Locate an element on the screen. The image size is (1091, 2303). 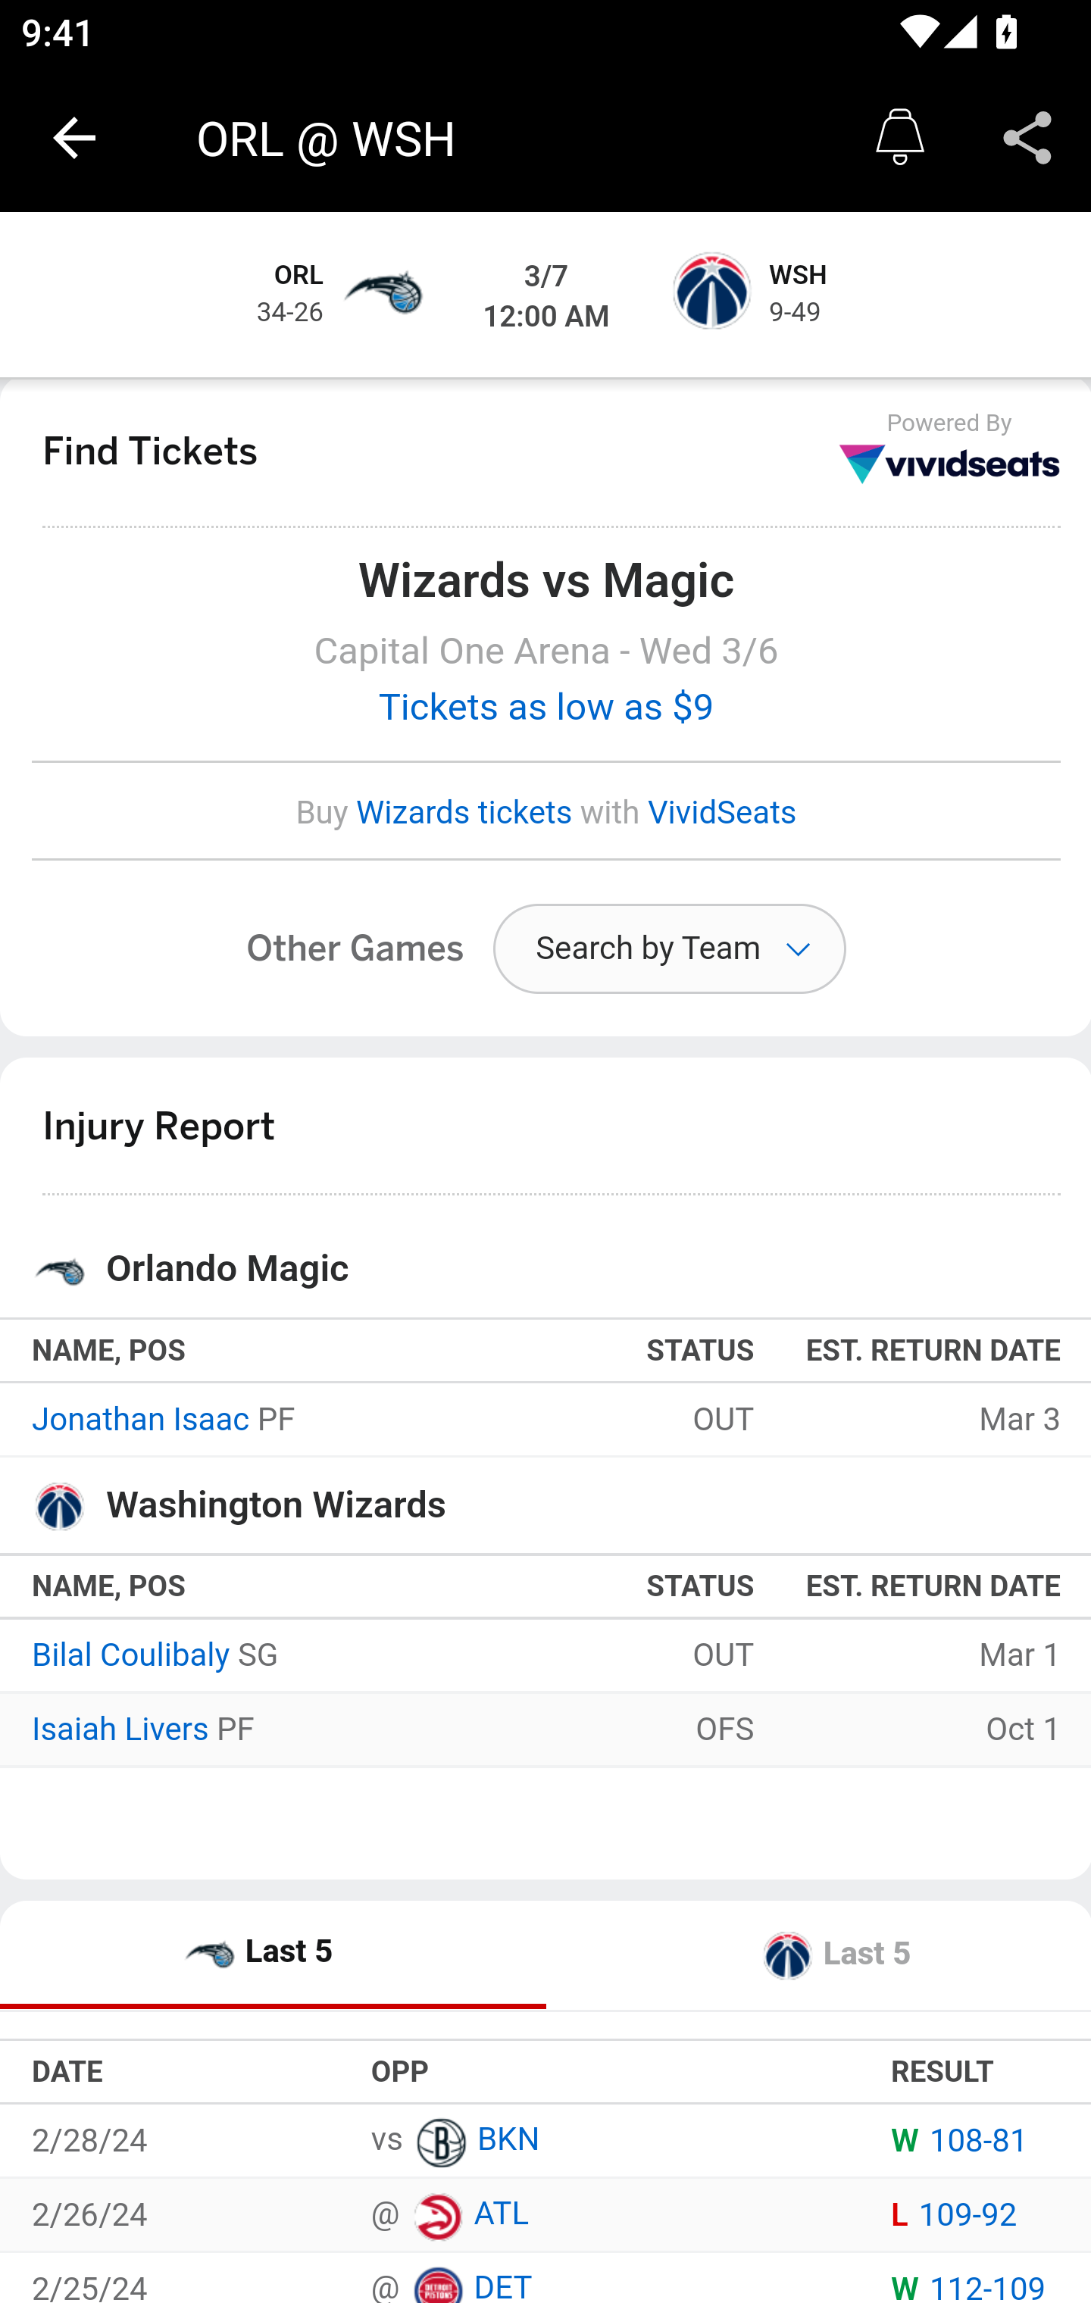
Bilal Coulibaly is located at coordinates (130, 1656).